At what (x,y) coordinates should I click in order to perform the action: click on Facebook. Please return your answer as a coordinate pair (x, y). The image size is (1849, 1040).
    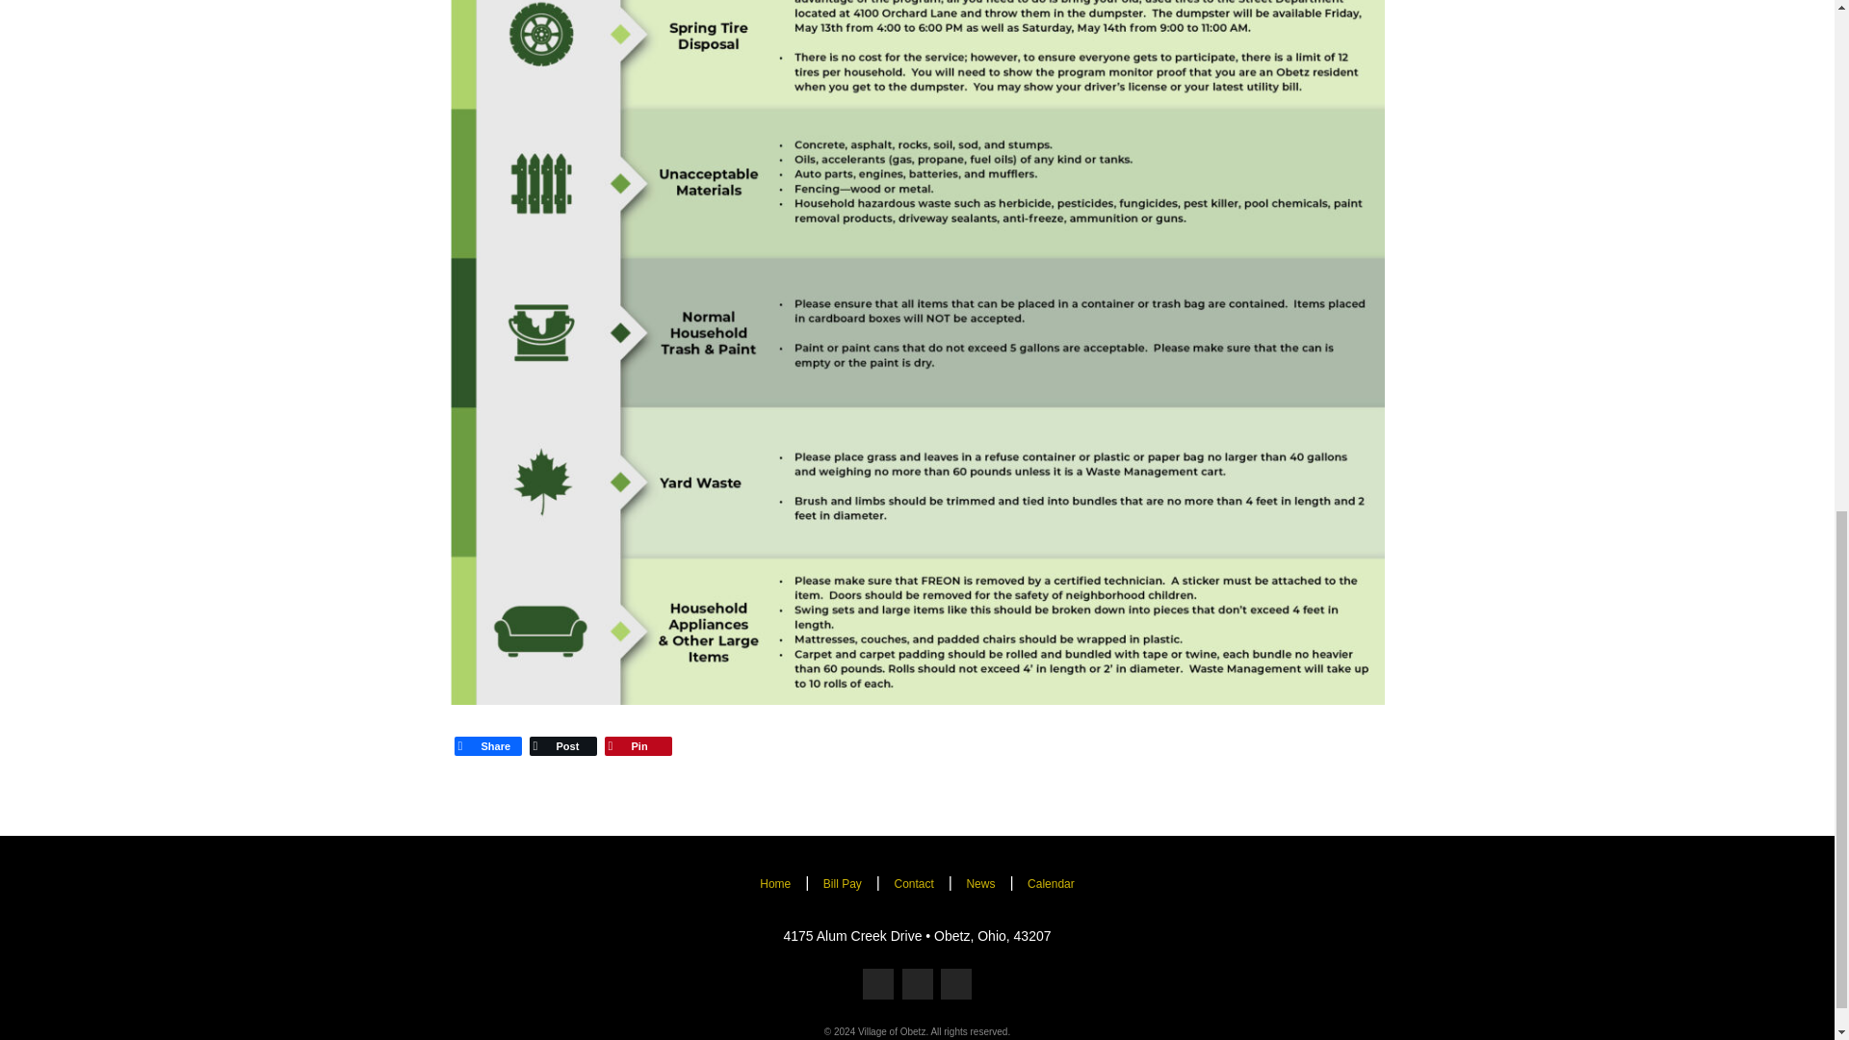
    Looking at the image, I should click on (487, 746).